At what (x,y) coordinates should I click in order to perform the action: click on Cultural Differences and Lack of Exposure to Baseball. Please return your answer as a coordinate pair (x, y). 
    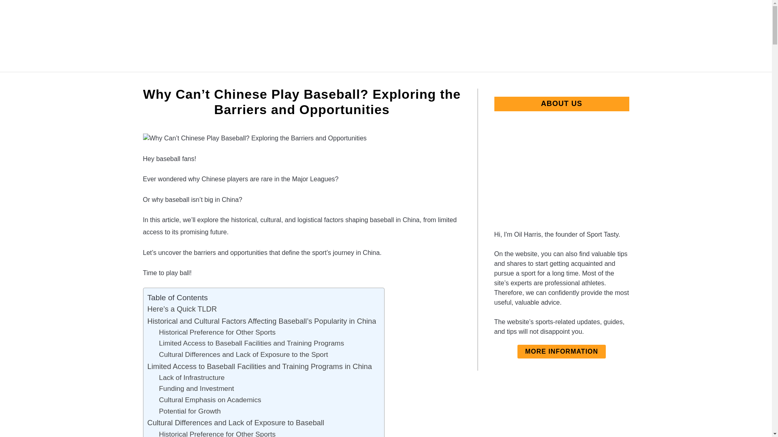
    Looking at the image, I should click on (236, 422).